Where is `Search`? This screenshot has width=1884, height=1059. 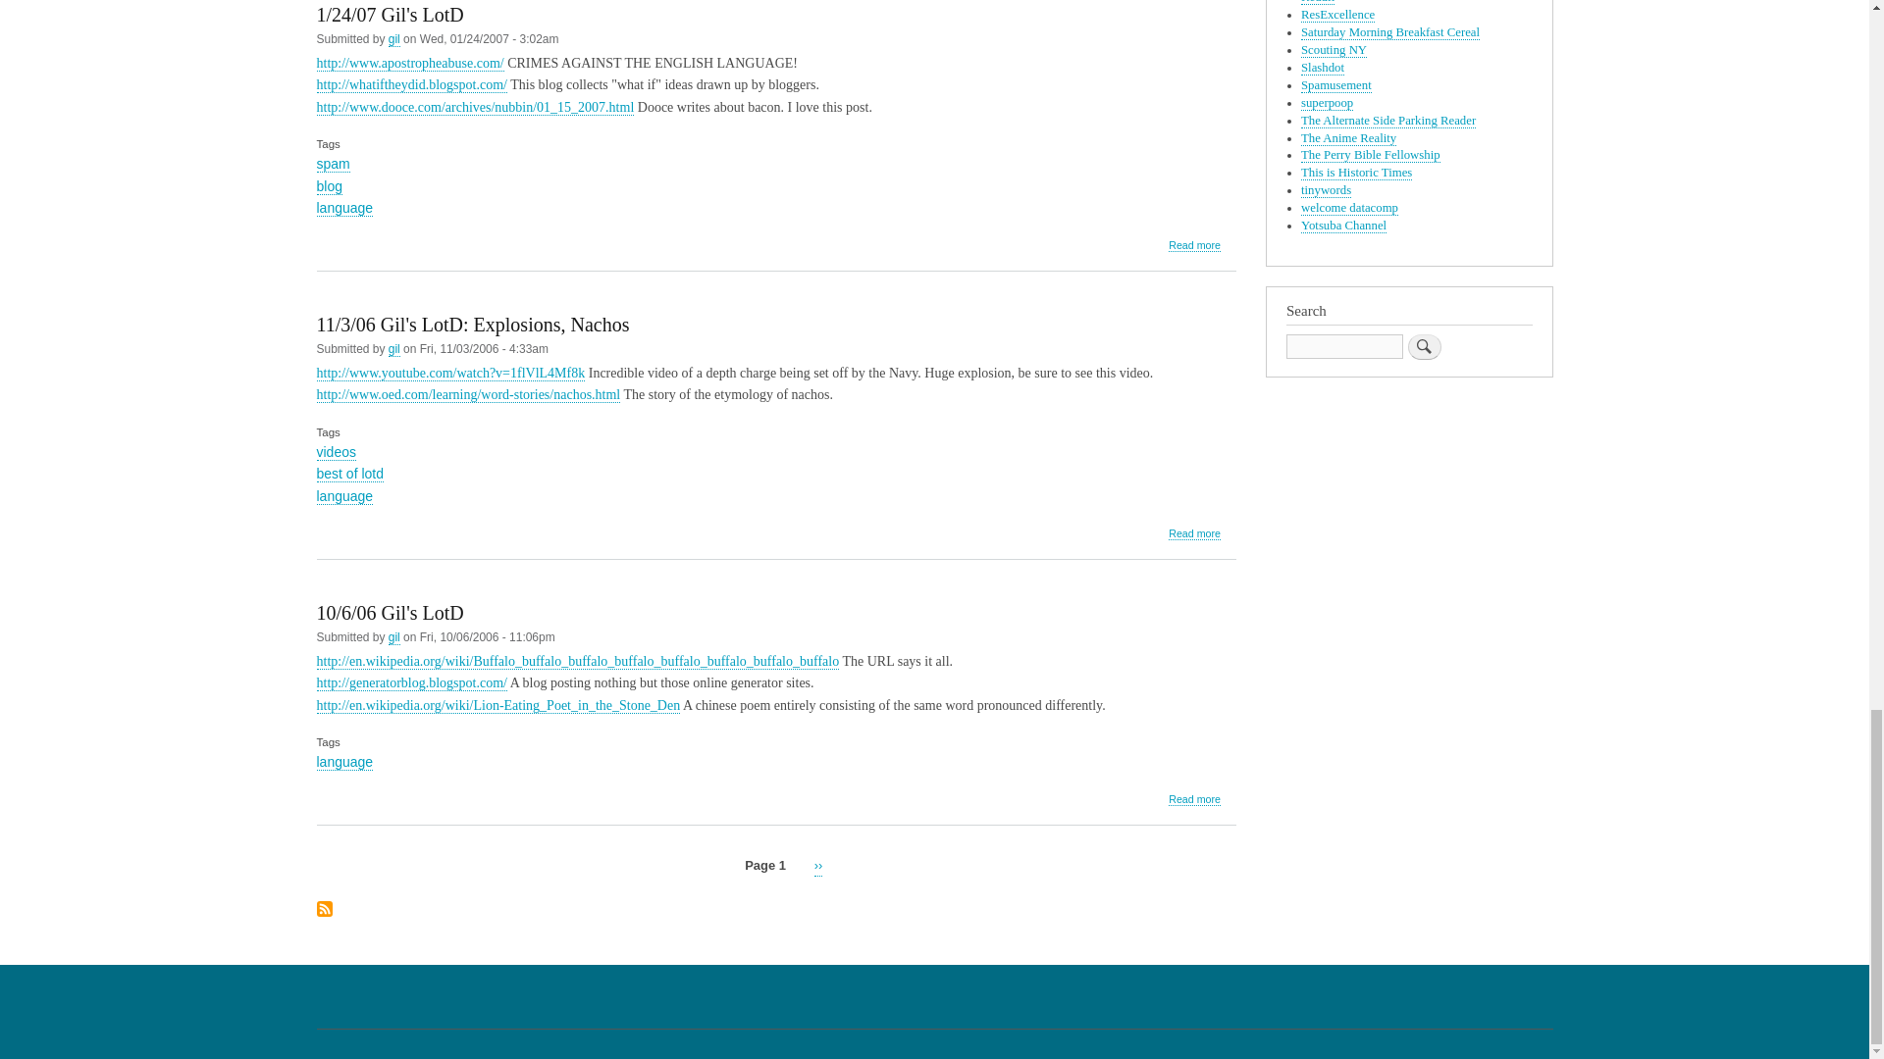 Search is located at coordinates (1424, 347).